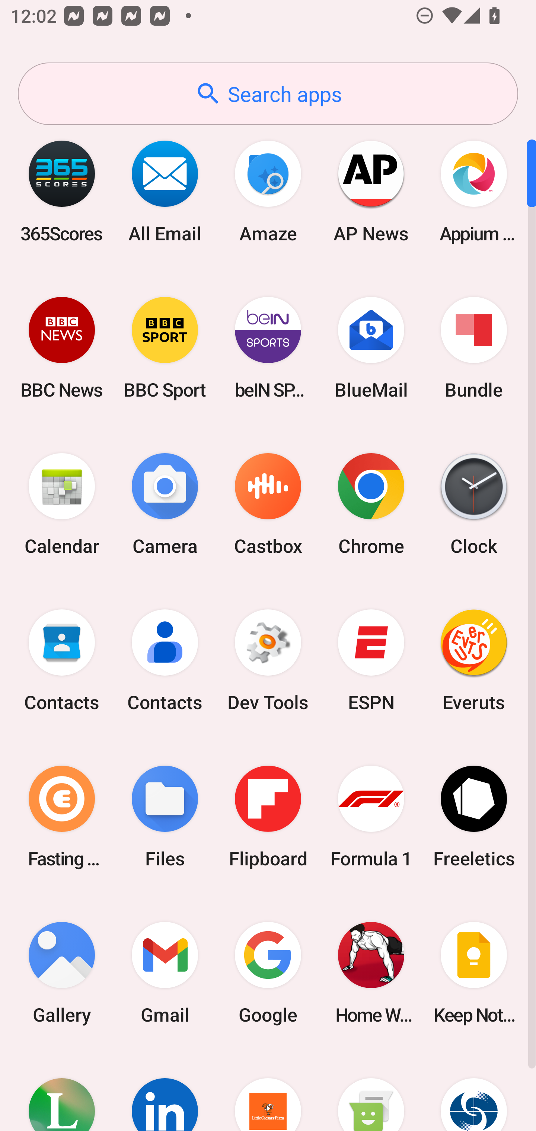 This screenshot has height=1131, width=536. What do you see at coordinates (268, 347) in the screenshot?
I see `beIN SPORTS` at bounding box center [268, 347].